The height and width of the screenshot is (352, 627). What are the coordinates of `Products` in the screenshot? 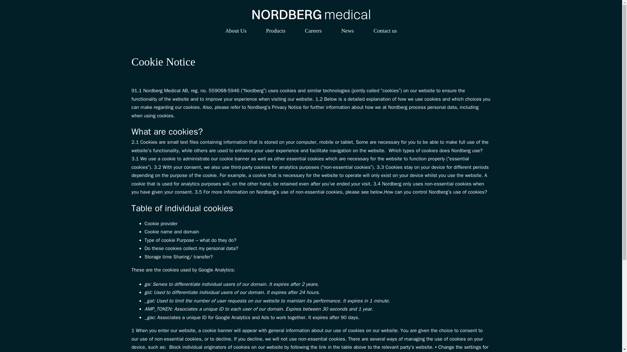 It's located at (276, 31).